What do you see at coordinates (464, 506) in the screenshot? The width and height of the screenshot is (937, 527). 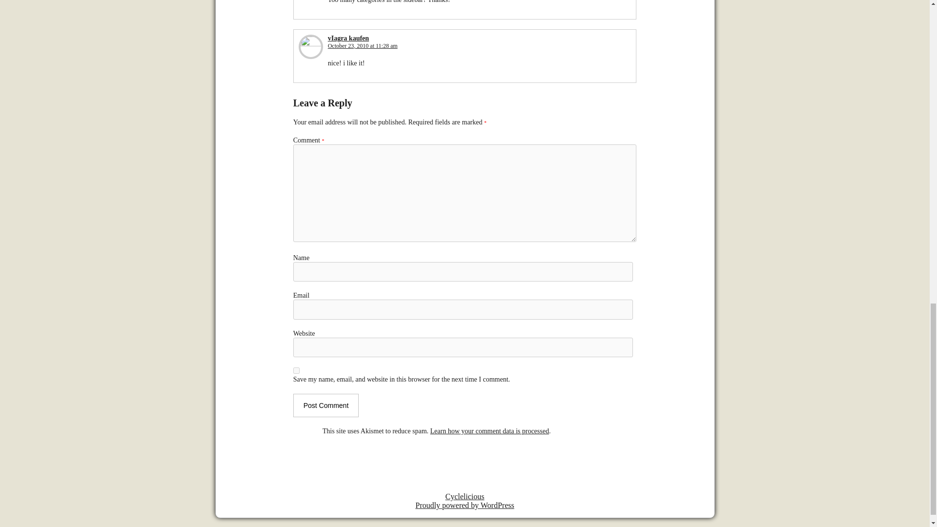 I see `Proudly powered by WordPress` at bounding box center [464, 506].